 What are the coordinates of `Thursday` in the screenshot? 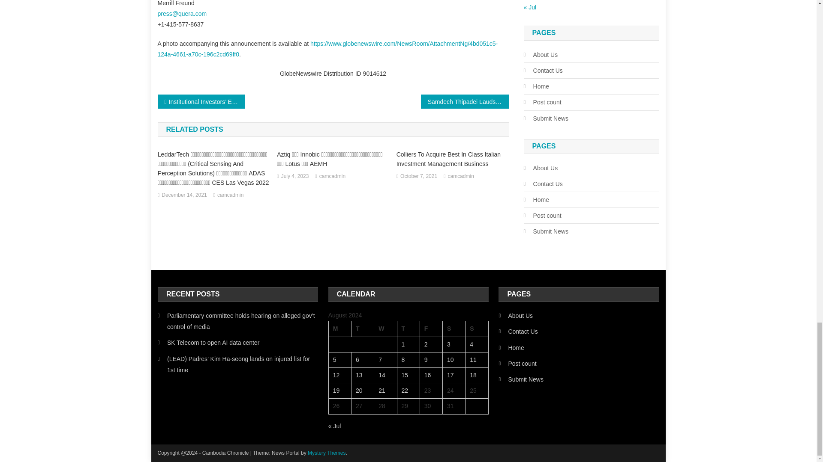 It's located at (408, 329).